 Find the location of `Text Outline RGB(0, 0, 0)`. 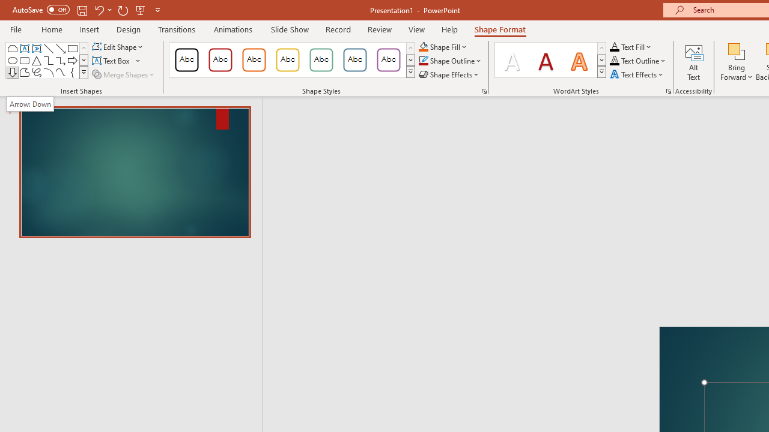

Text Outline RGB(0, 0, 0) is located at coordinates (615, 61).